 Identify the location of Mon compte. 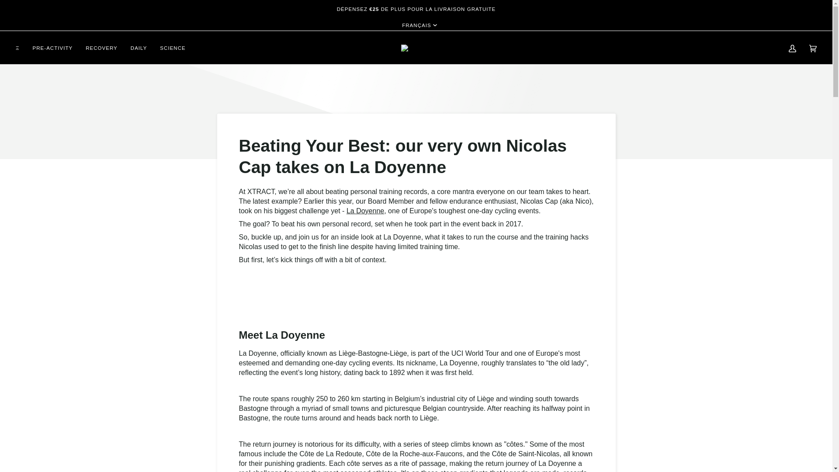
(792, 48).